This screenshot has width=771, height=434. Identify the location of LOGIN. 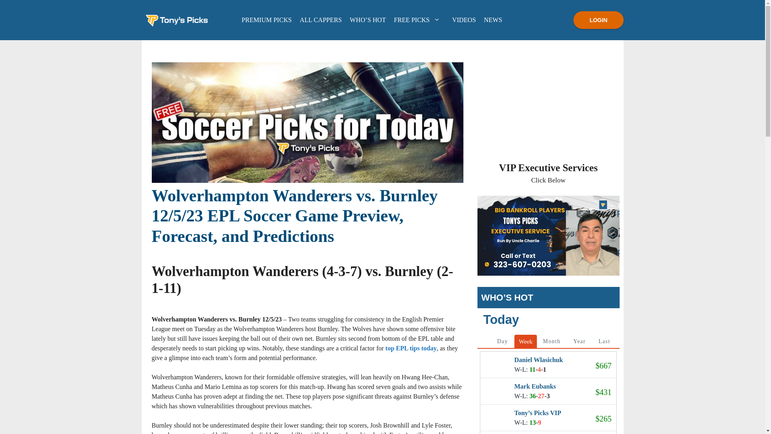
(598, 20).